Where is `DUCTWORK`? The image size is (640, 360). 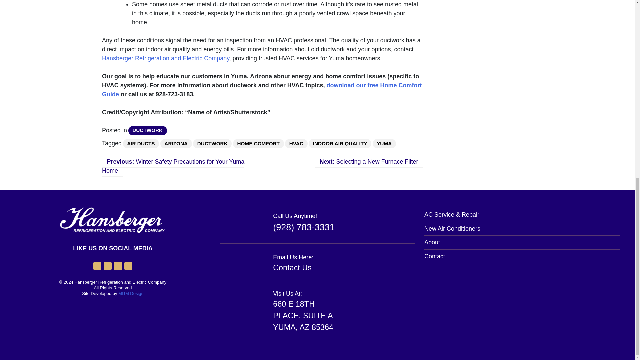
DUCTWORK is located at coordinates (148, 131).